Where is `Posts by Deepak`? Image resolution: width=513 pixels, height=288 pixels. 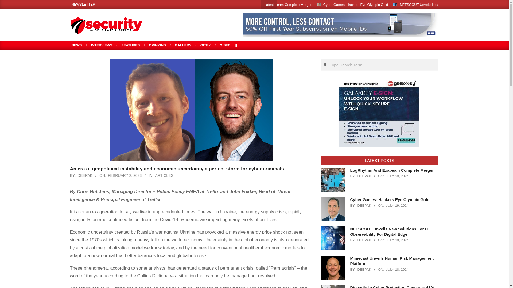
Posts by Deepak is located at coordinates (364, 176).